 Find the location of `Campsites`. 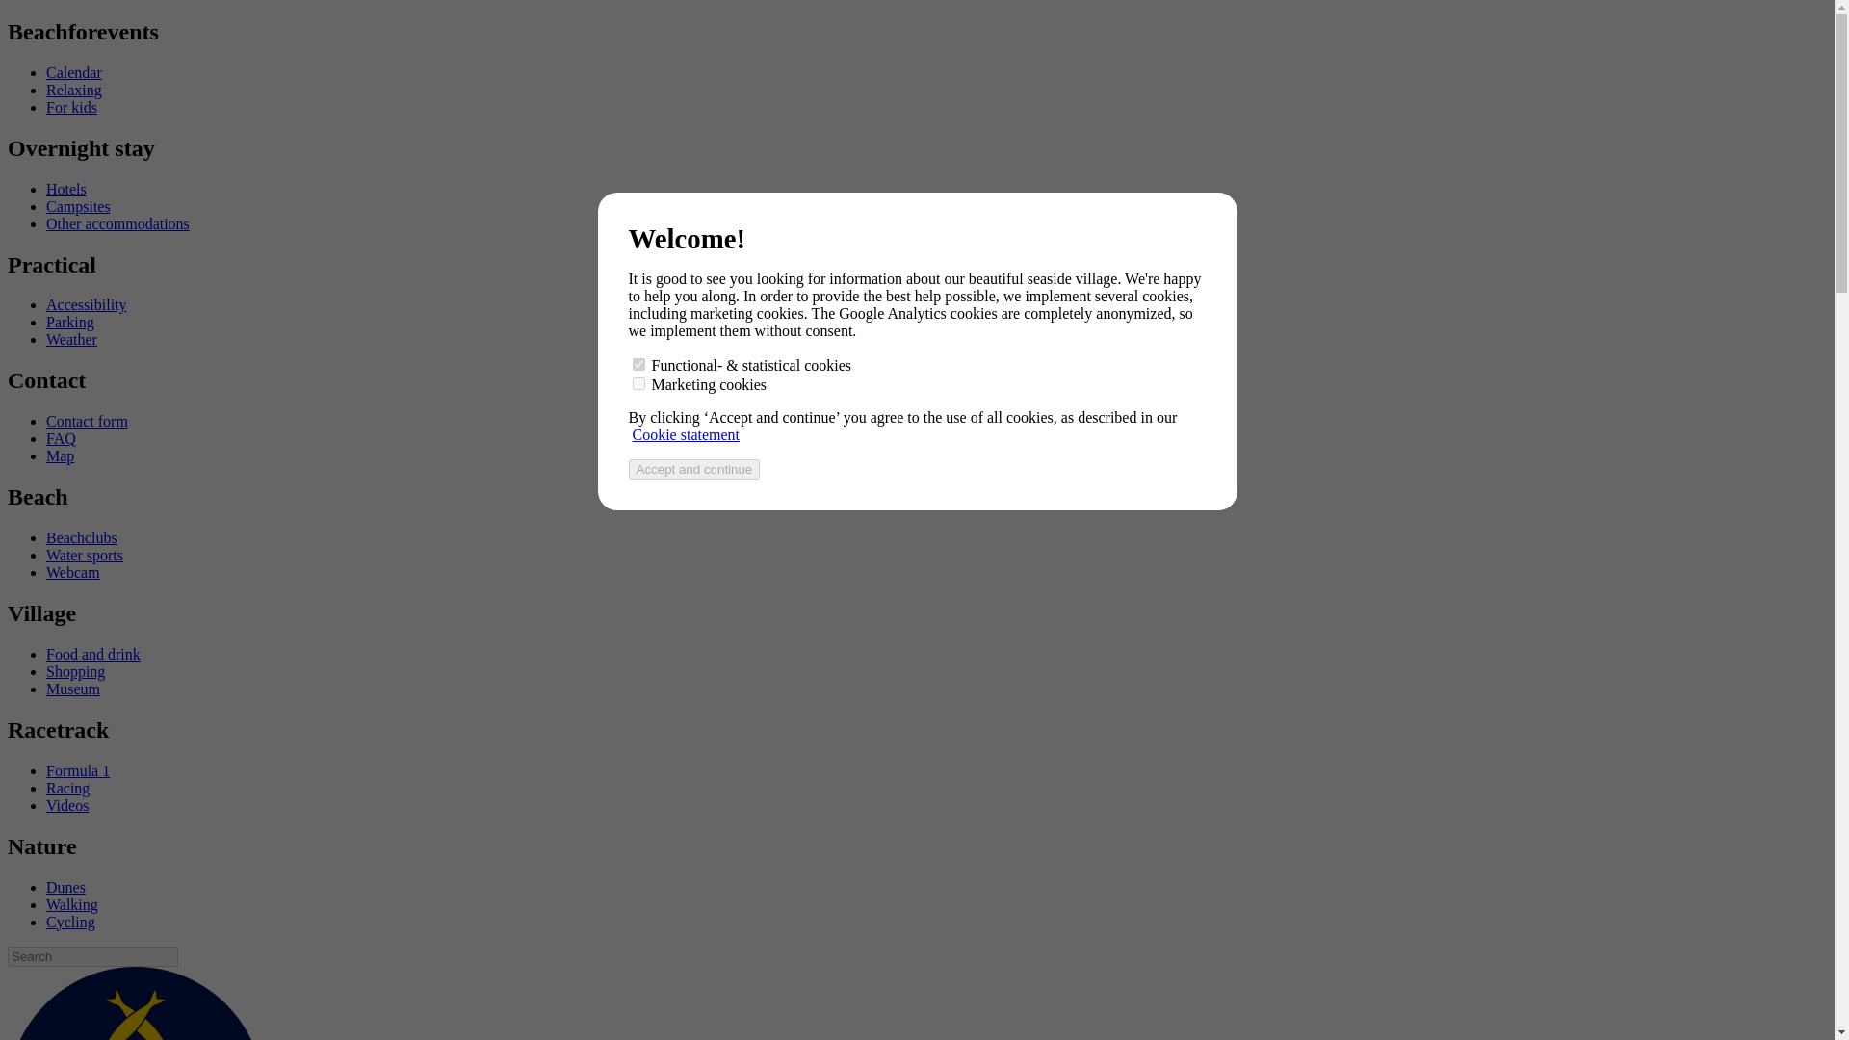

Campsites is located at coordinates (79, 206).